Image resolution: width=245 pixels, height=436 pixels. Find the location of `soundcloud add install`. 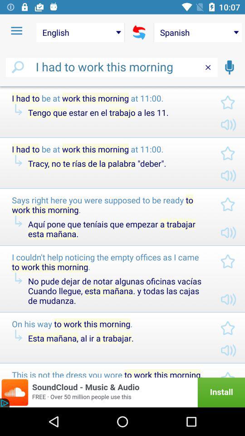

soundcloud add install is located at coordinates (122, 392).